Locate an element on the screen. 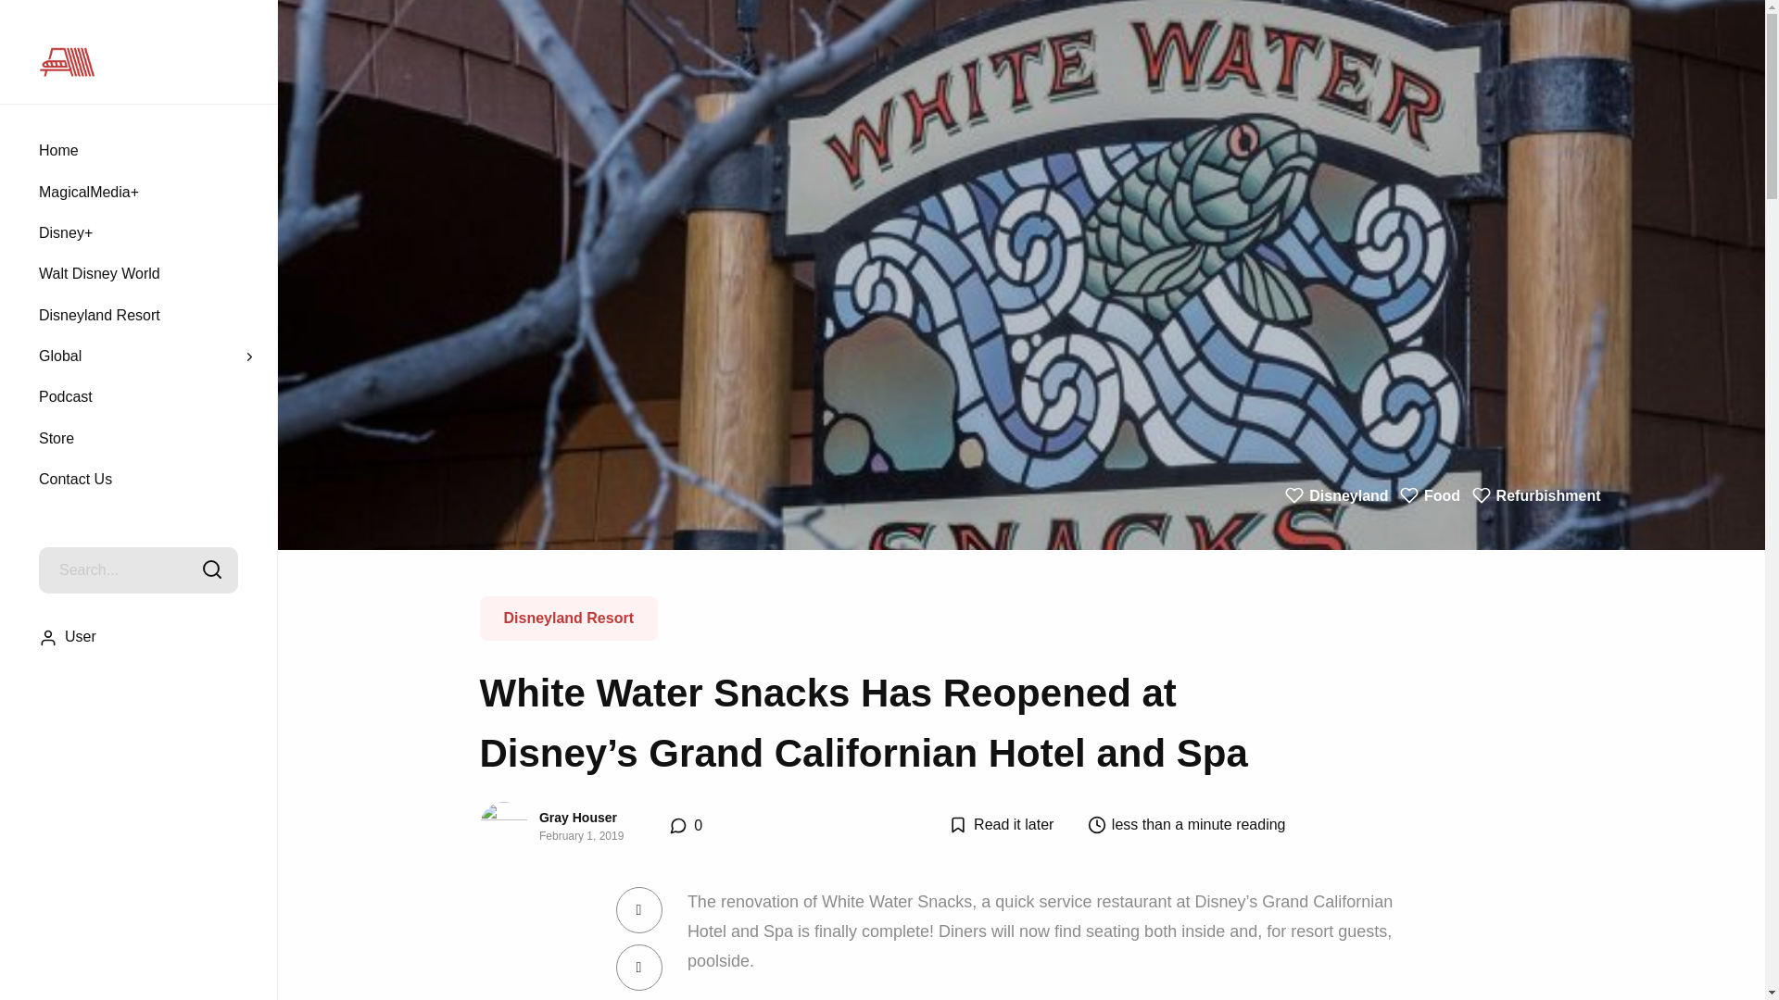 This screenshot has height=1000, width=1779. Store is located at coordinates (148, 439).